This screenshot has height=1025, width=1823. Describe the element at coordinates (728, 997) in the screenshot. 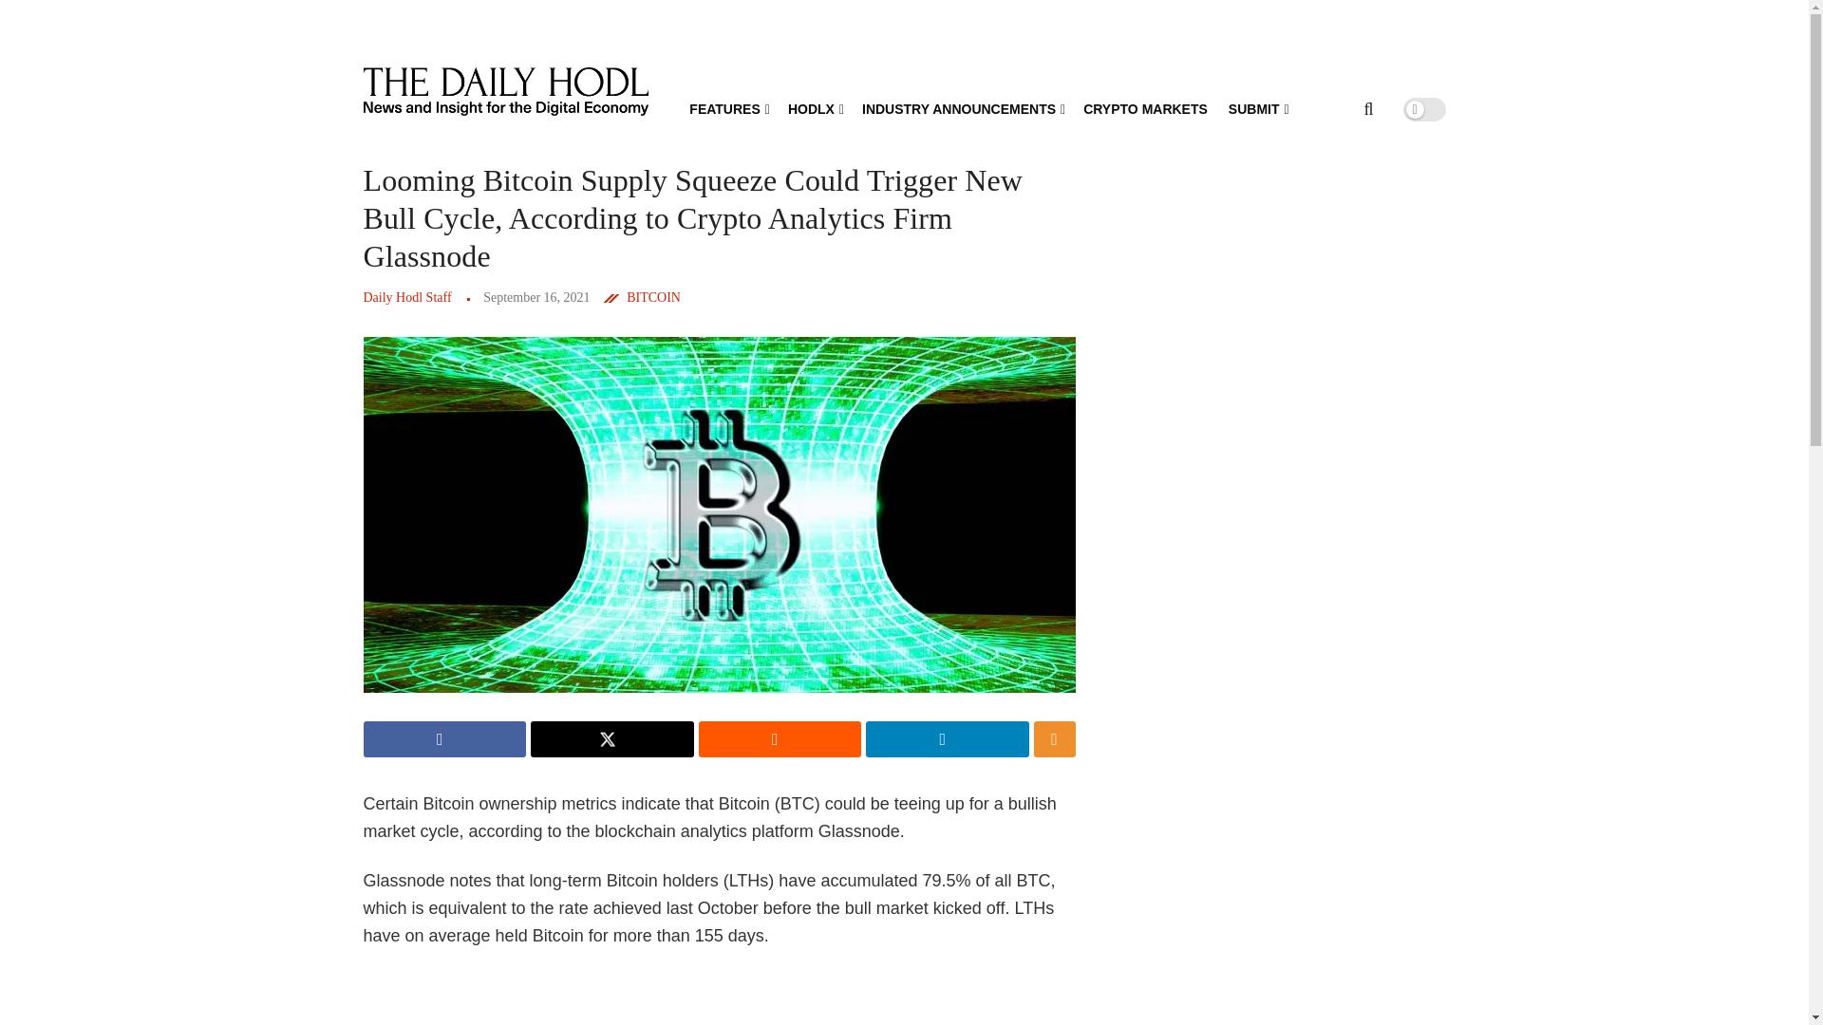

I see `Advertisement` at that location.